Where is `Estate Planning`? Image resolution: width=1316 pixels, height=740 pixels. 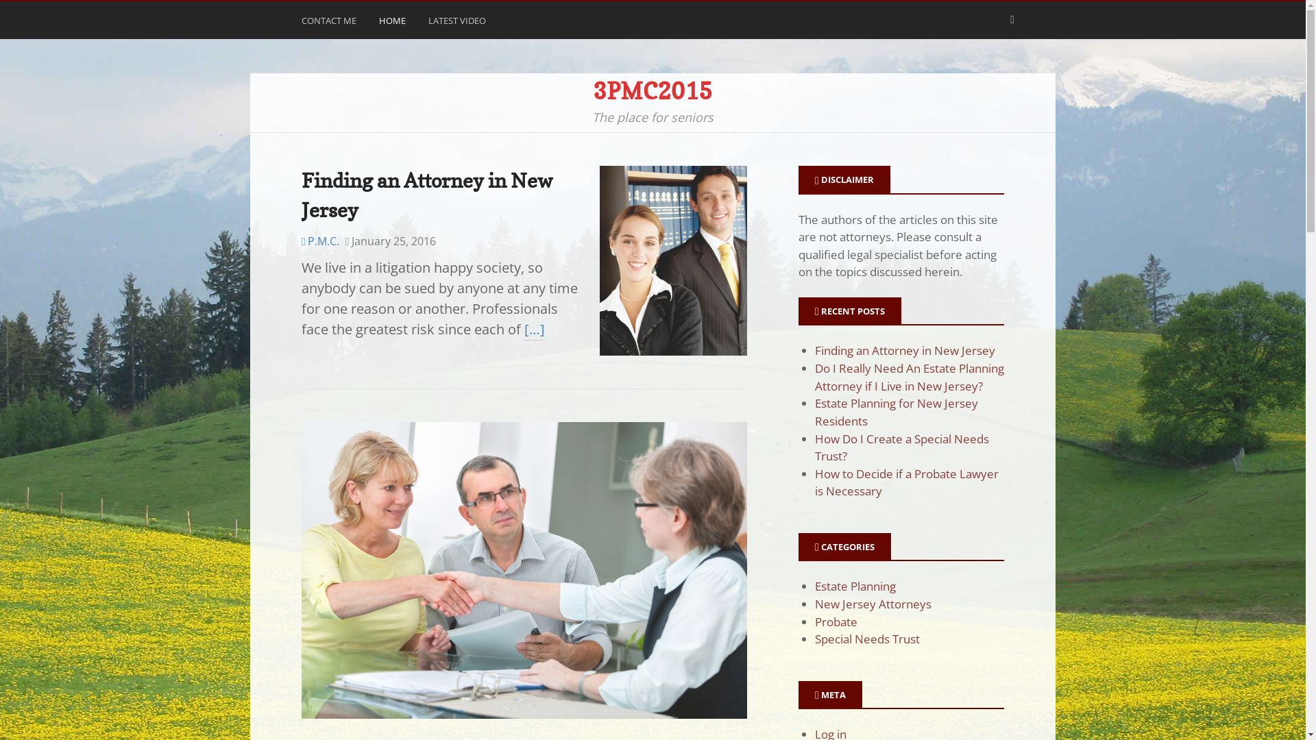
Estate Planning is located at coordinates (855, 587).